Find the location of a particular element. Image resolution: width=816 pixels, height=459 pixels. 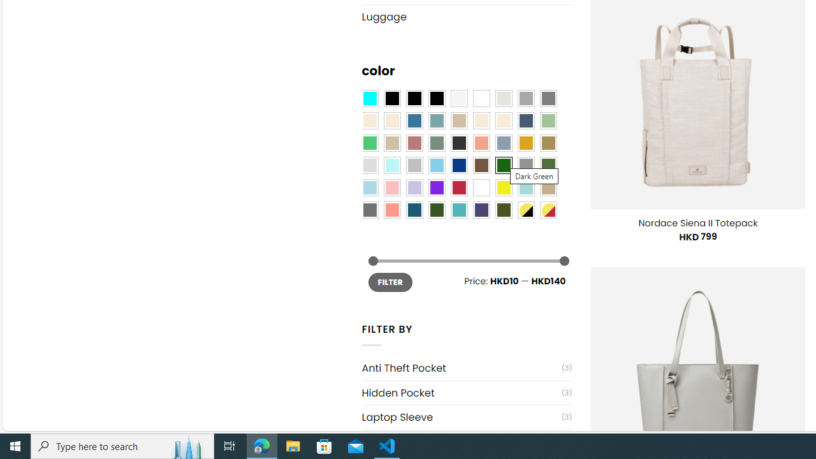

Sage is located at coordinates (436, 143).